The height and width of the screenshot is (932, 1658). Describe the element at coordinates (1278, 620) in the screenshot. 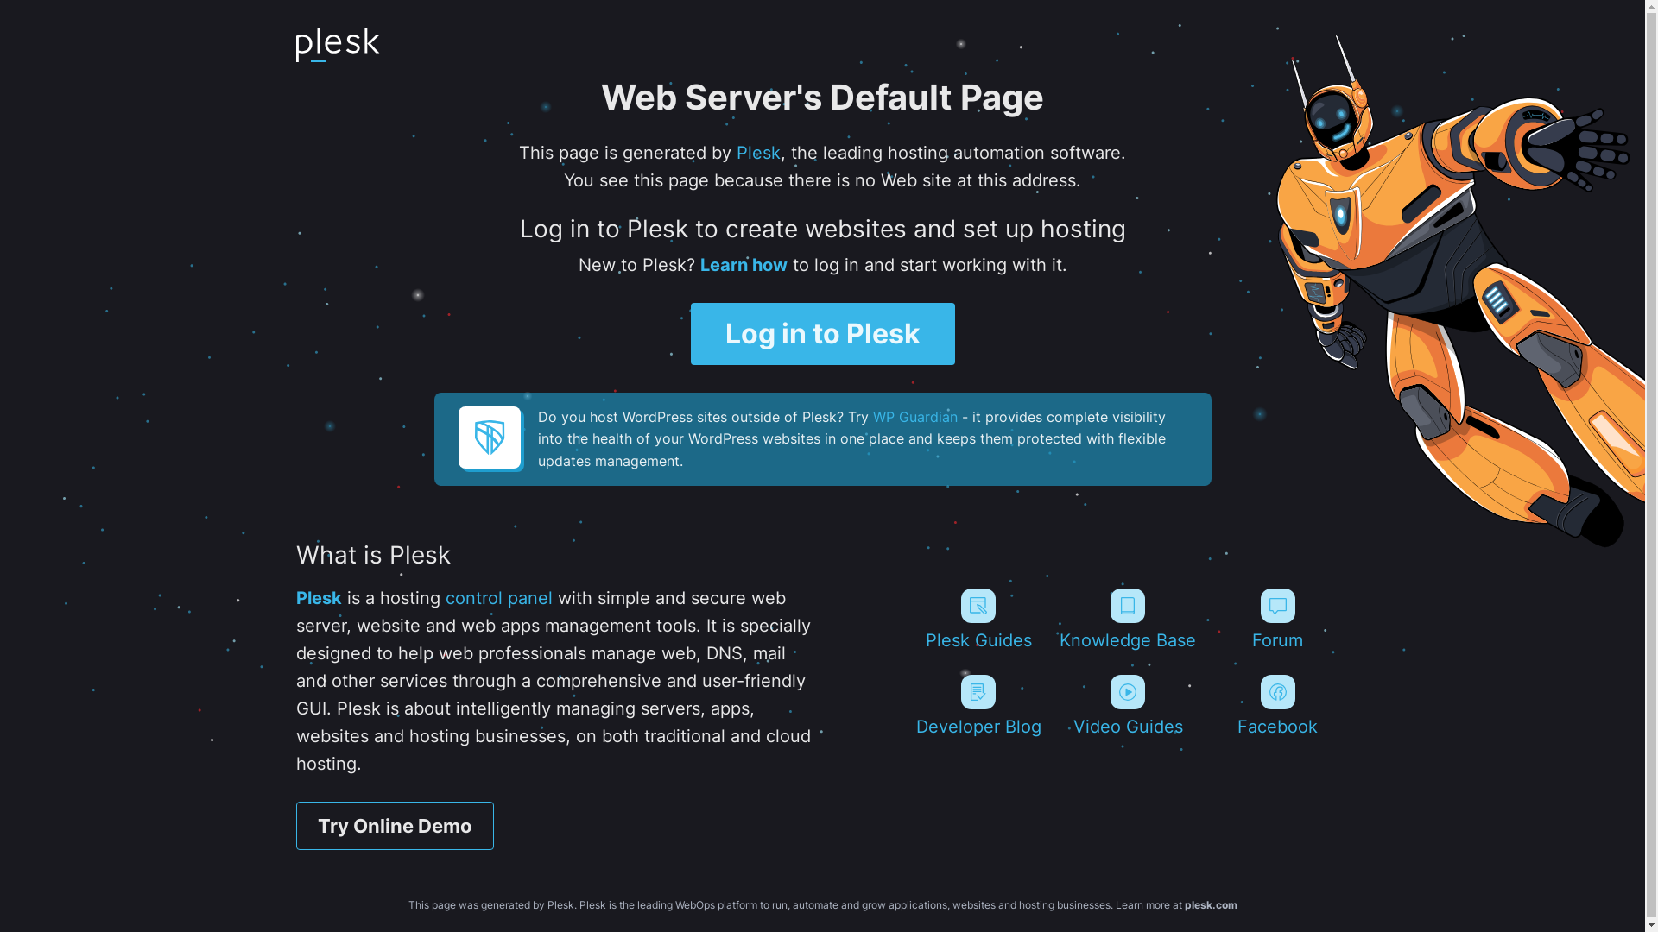

I see `Forum` at that location.